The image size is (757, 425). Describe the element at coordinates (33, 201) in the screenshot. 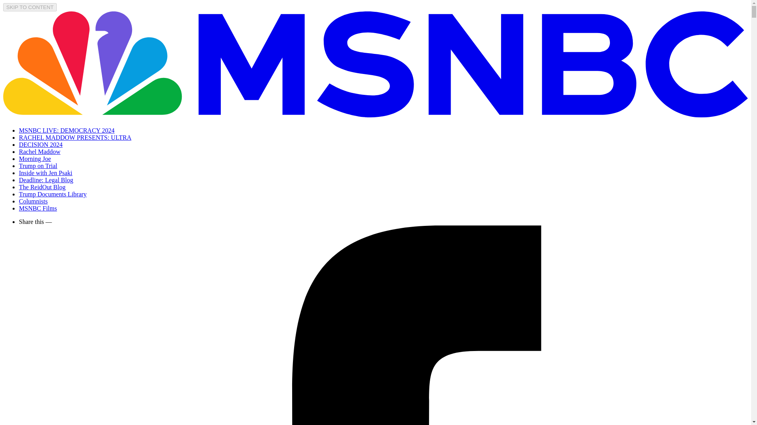

I see `Columnists` at that location.